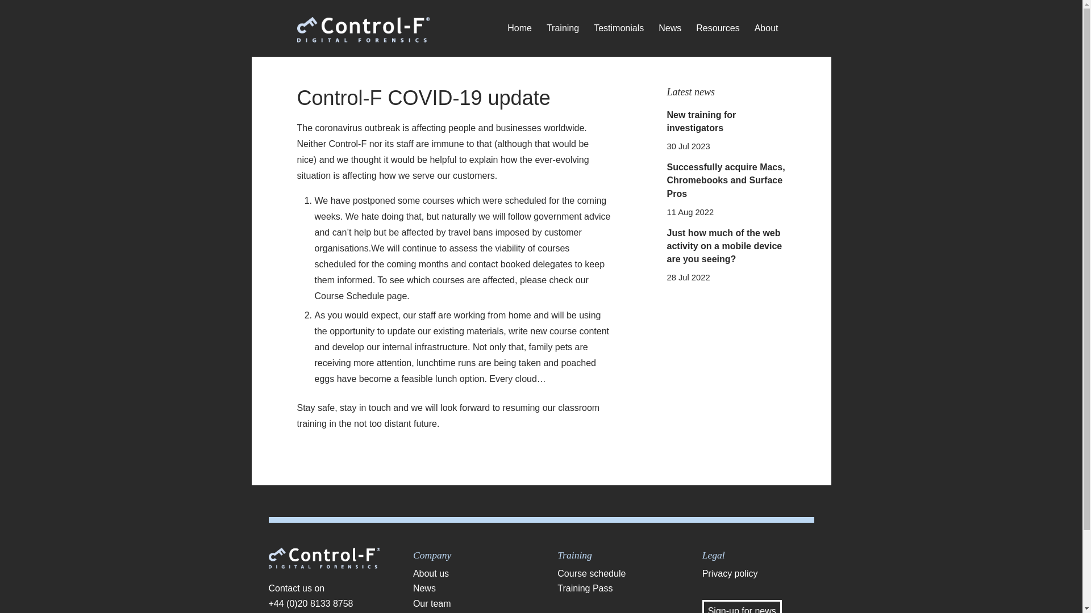 This screenshot has height=613, width=1091. Describe the element at coordinates (701, 121) in the screenshot. I see `New training for investigators` at that location.